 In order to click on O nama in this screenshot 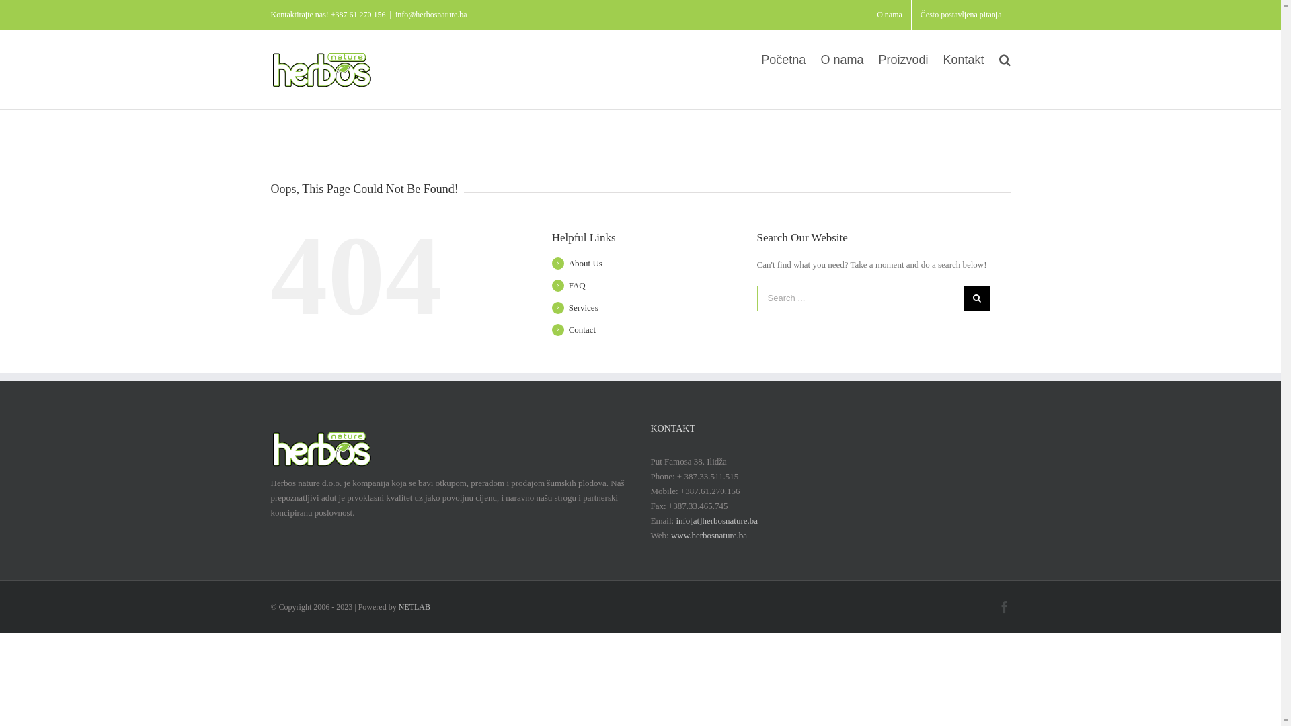, I will do `click(842, 59)`.